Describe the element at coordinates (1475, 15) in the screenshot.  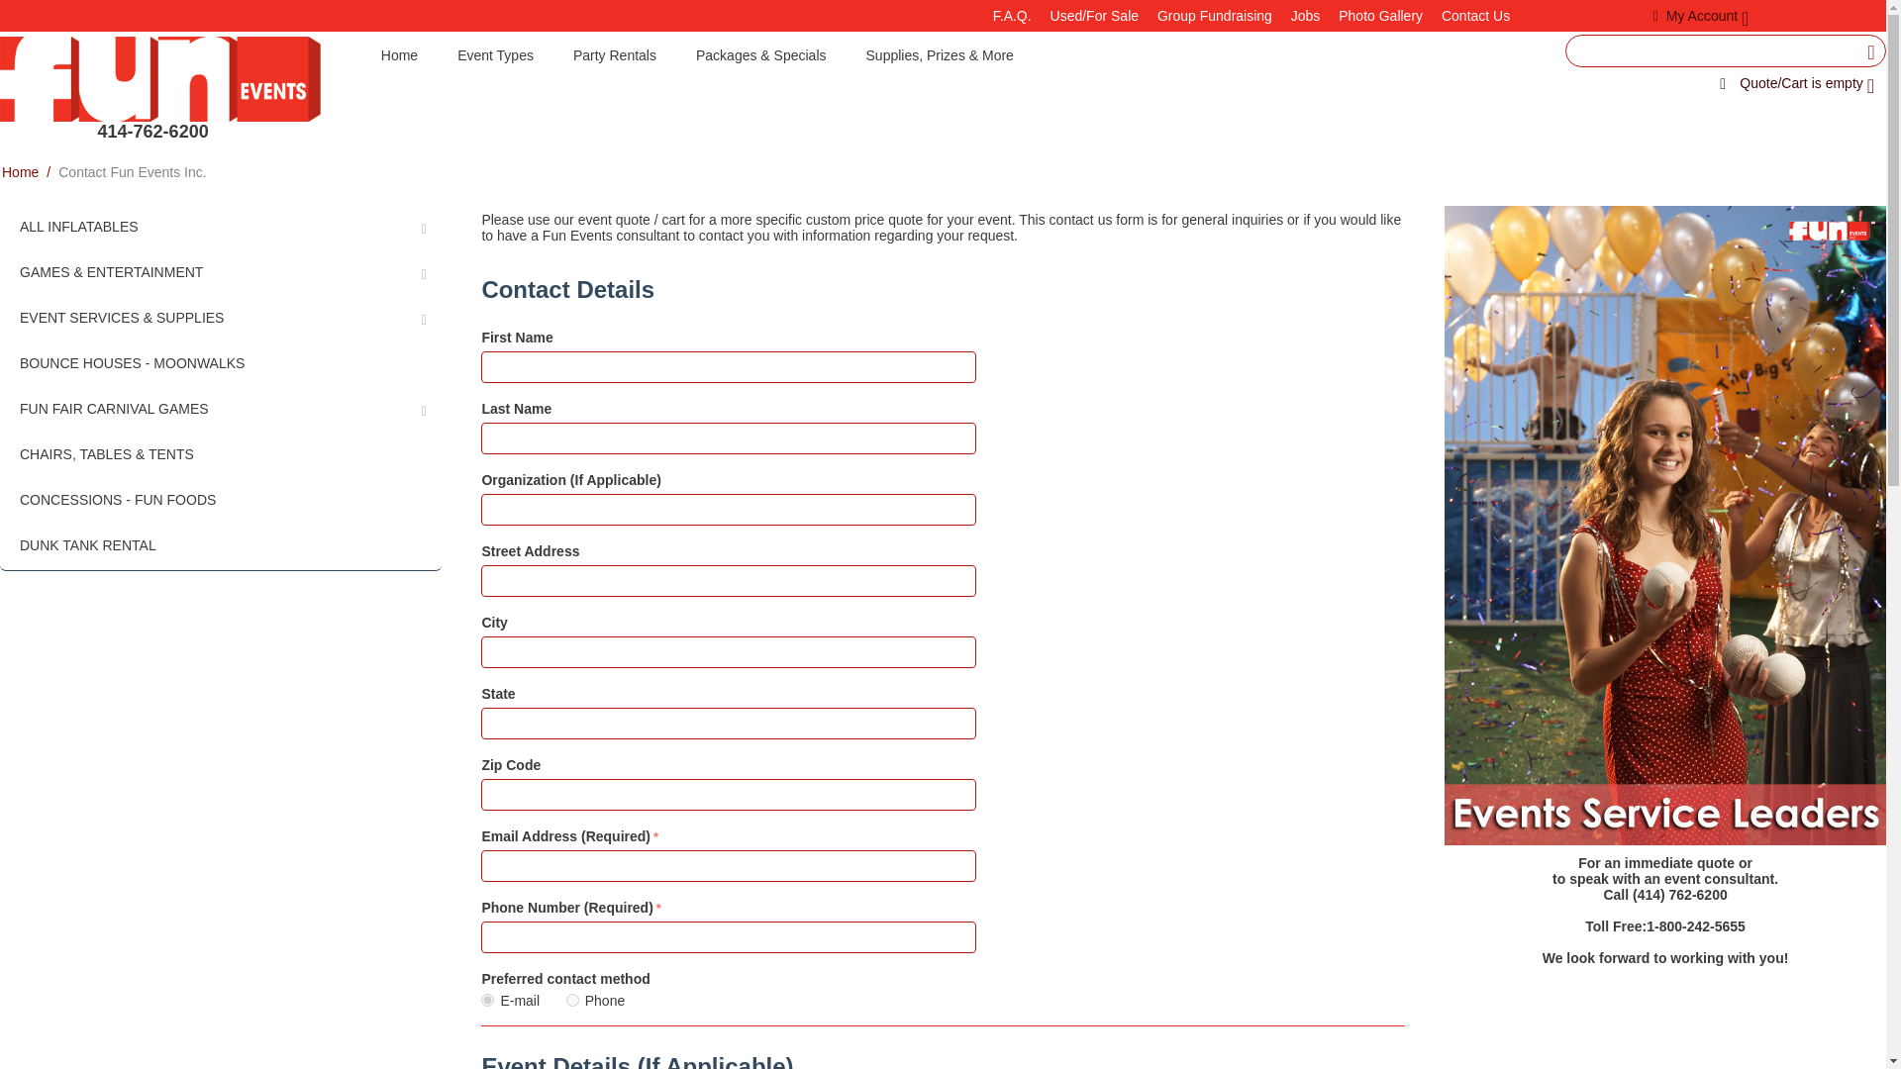
I see `Contact Us` at that location.